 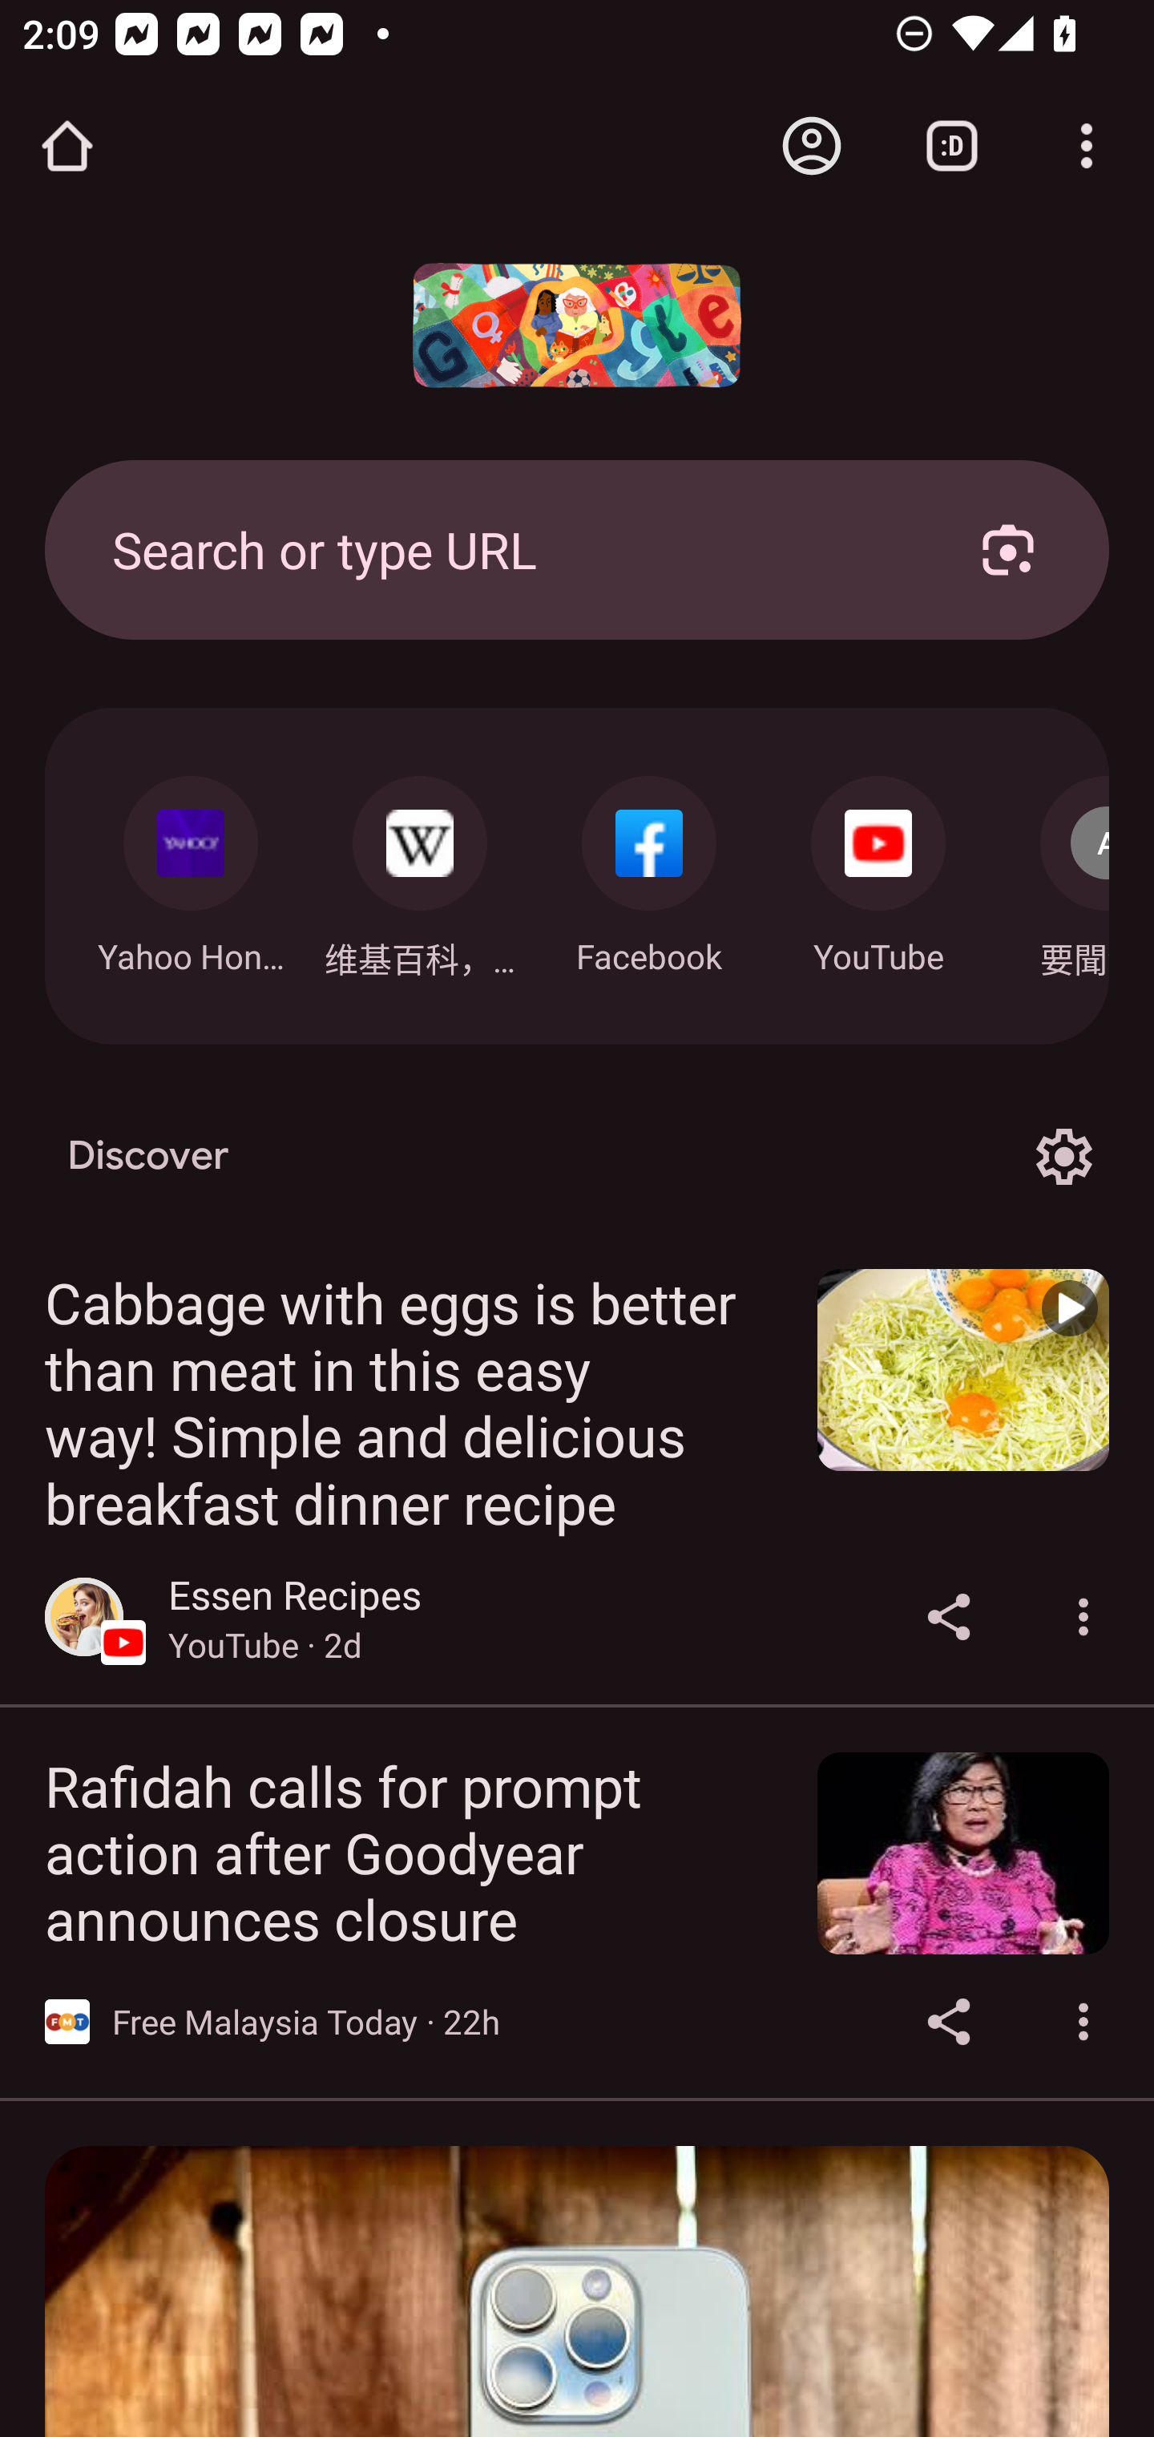 What do you see at coordinates (577, 325) in the screenshot?
I see `Google doodle: 2024 年國際婦女節` at bounding box center [577, 325].